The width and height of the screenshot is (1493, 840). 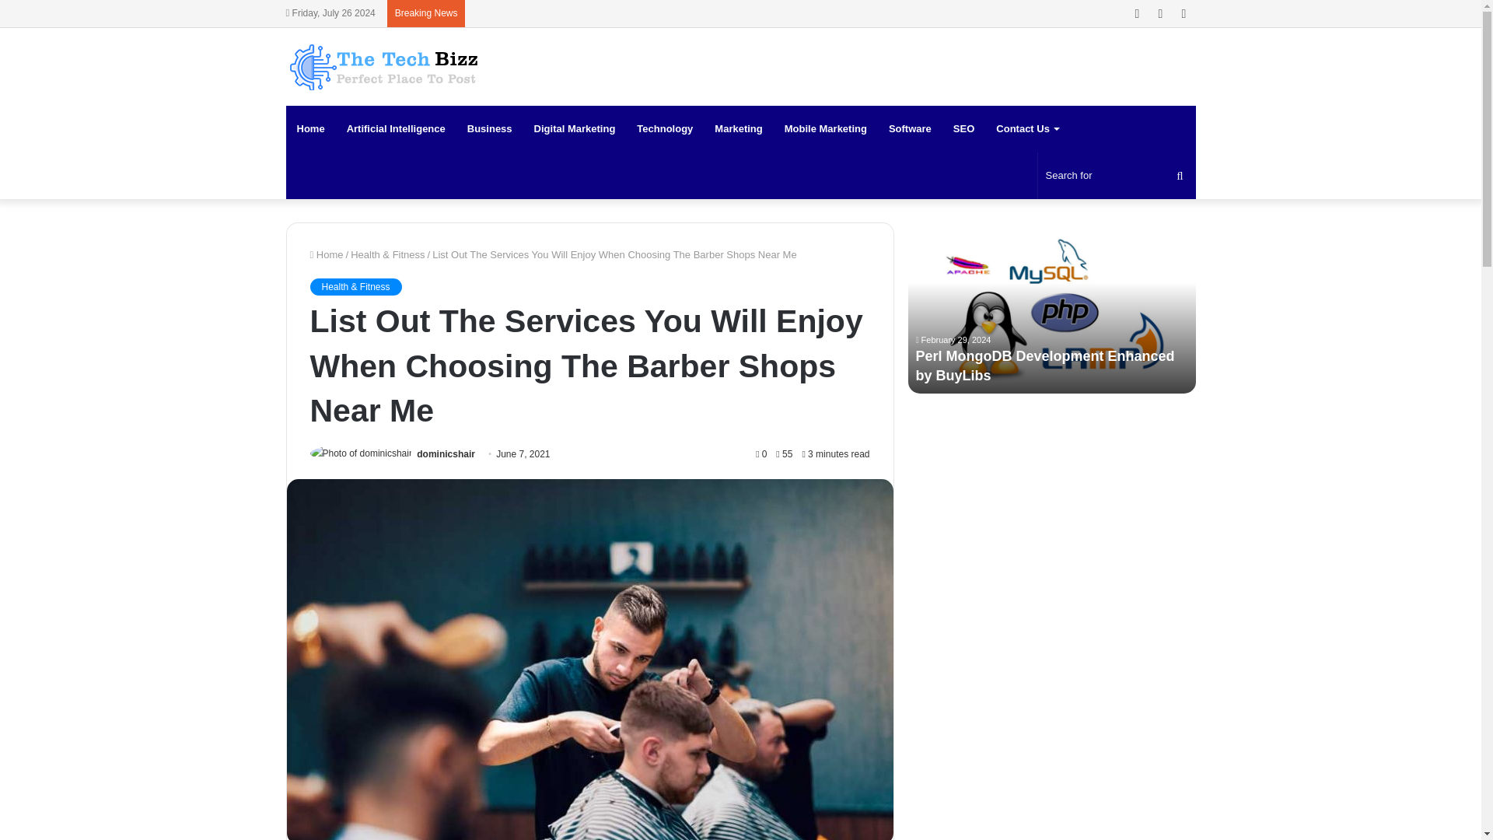 I want to click on dominicshair, so click(x=445, y=453).